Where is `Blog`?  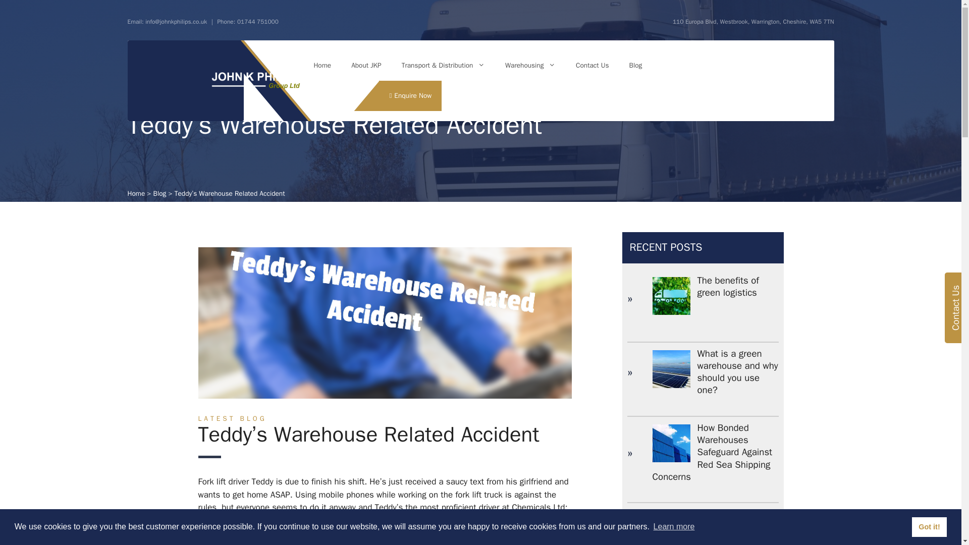
Blog is located at coordinates (159, 193).